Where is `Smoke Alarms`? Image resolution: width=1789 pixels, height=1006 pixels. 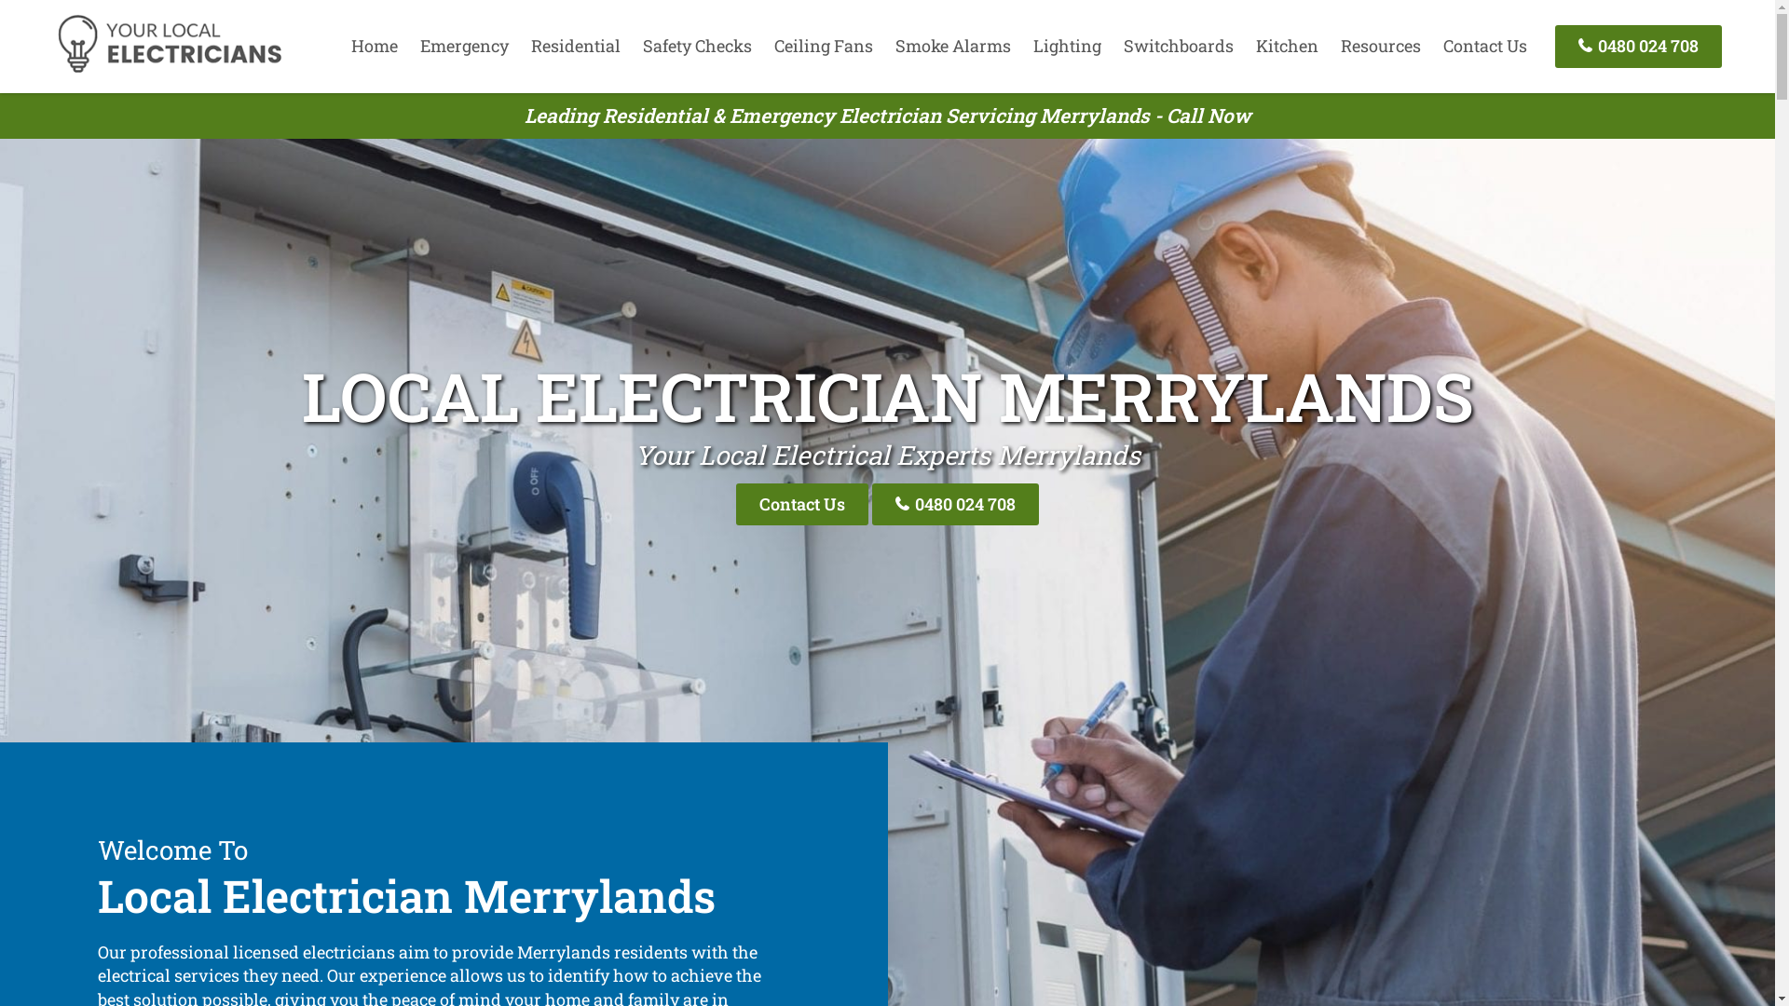 Smoke Alarms is located at coordinates (953, 46).